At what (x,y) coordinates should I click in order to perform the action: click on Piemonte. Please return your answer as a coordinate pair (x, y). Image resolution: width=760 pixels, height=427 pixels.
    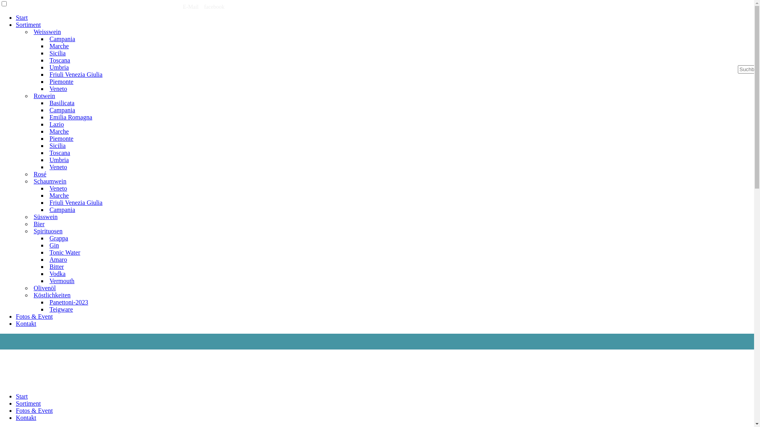
    Looking at the image, I should click on (61, 81).